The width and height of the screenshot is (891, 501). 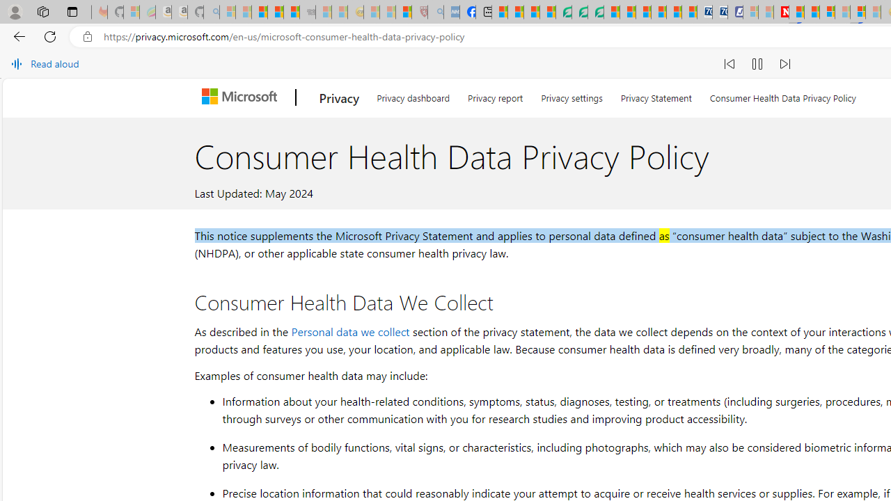 I want to click on Terms of Use Agreement, so click(x=579, y=13).